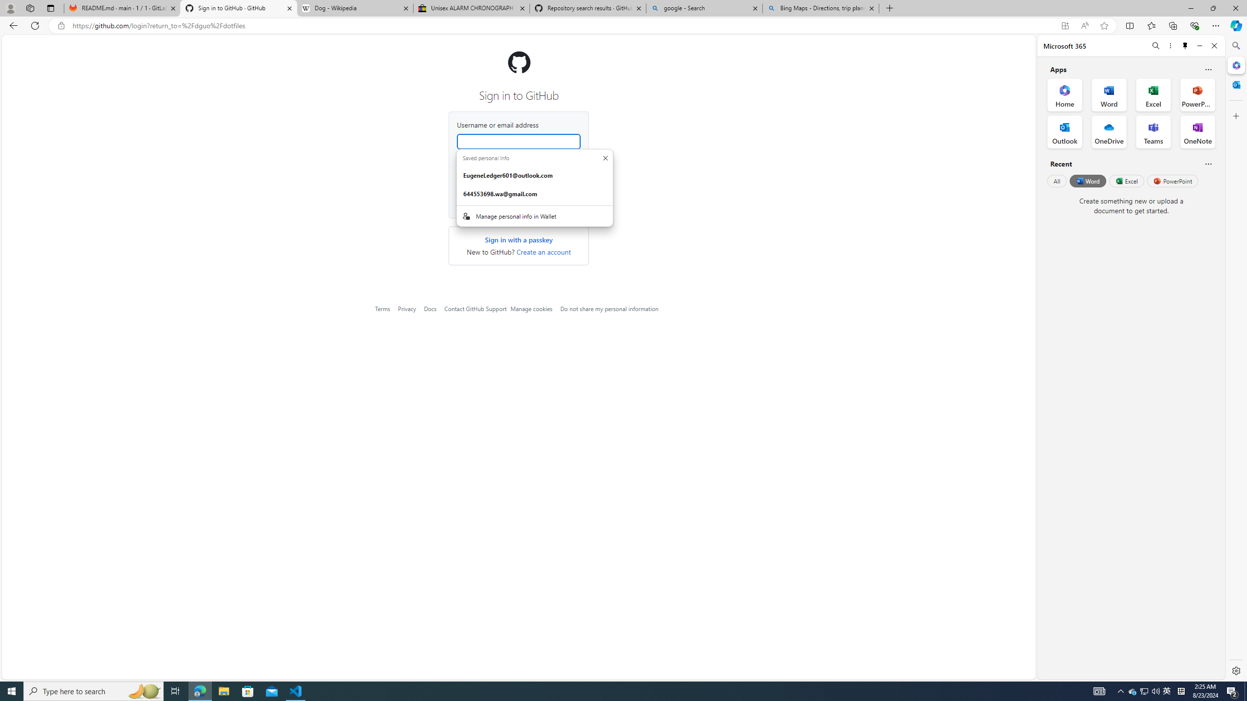  I want to click on Don't show saved information, so click(605, 158).